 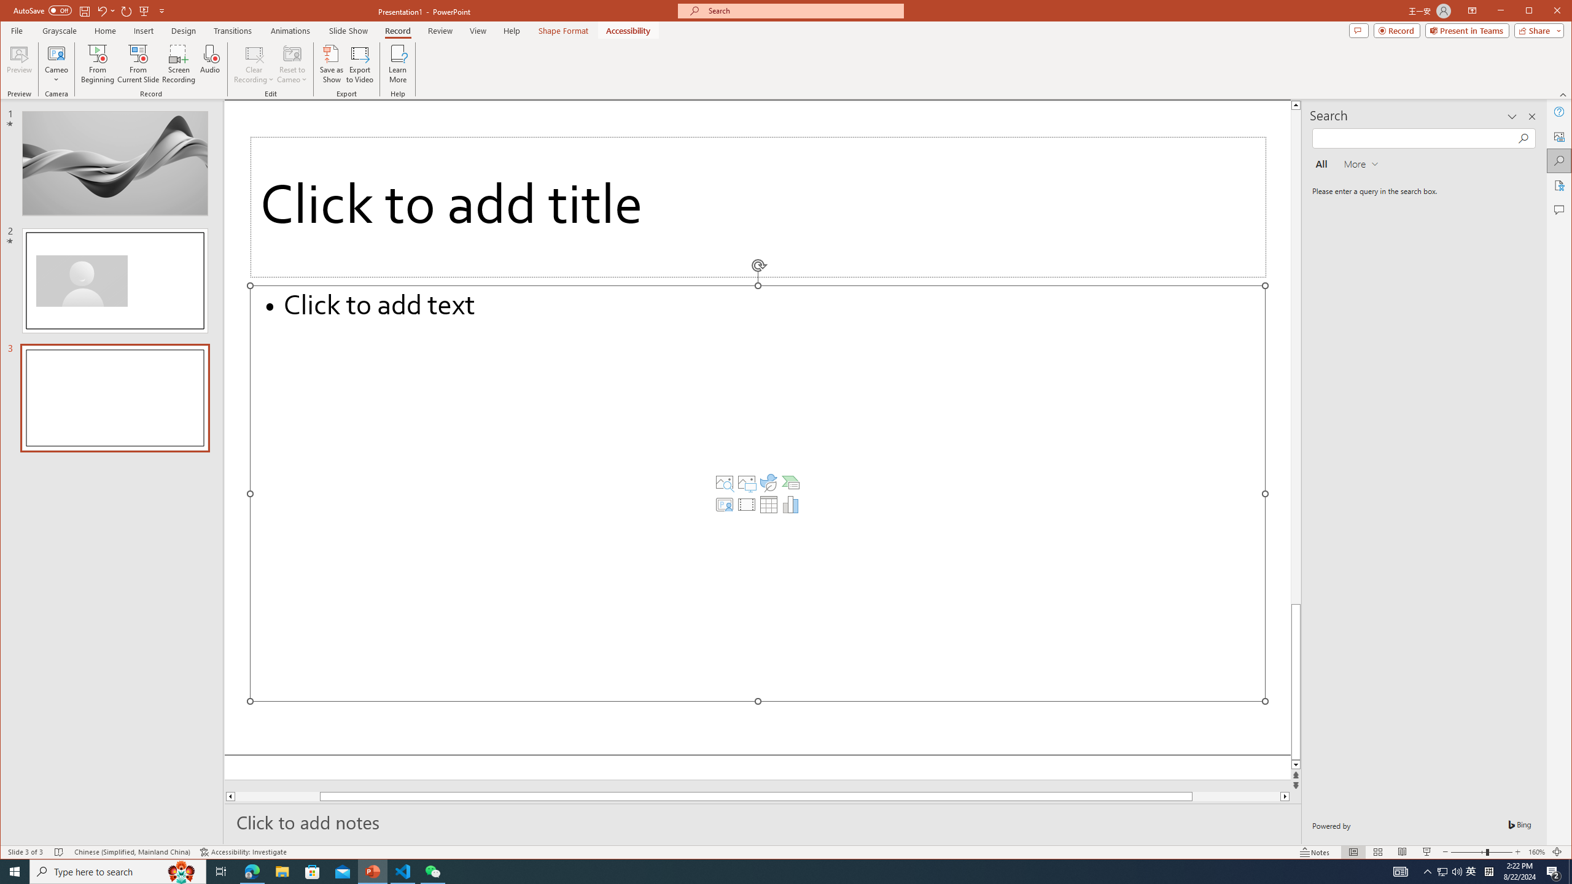 I want to click on Grayscale, so click(x=60, y=31).